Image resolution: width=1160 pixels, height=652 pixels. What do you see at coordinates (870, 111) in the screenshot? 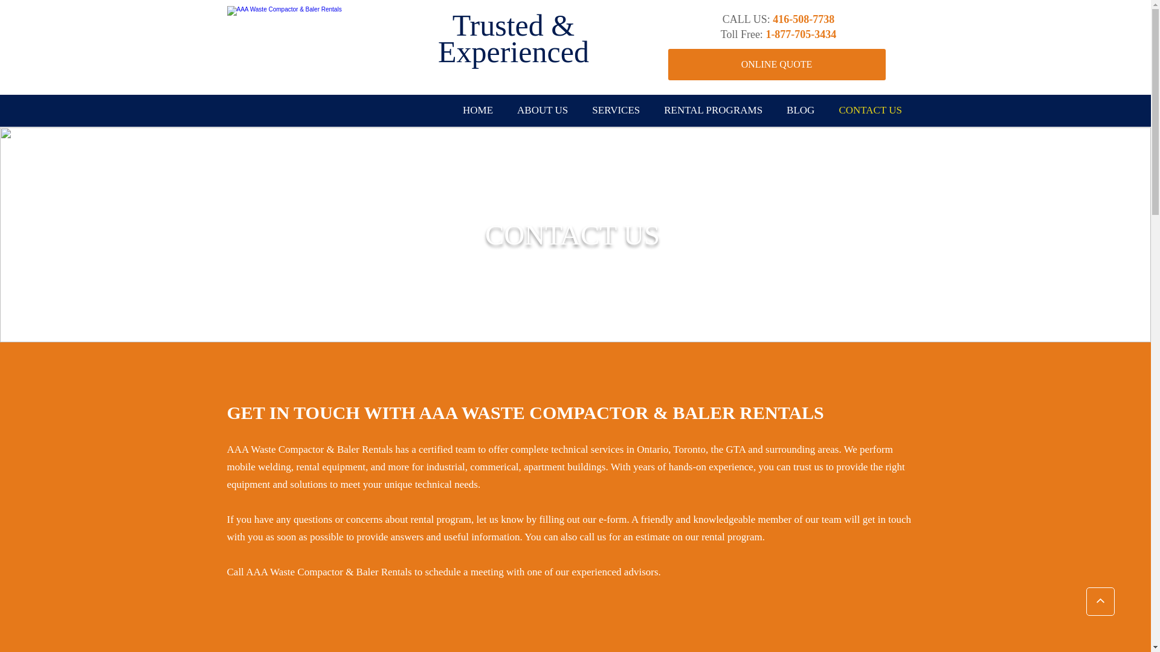
I see `CONTACT US` at bounding box center [870, 111].